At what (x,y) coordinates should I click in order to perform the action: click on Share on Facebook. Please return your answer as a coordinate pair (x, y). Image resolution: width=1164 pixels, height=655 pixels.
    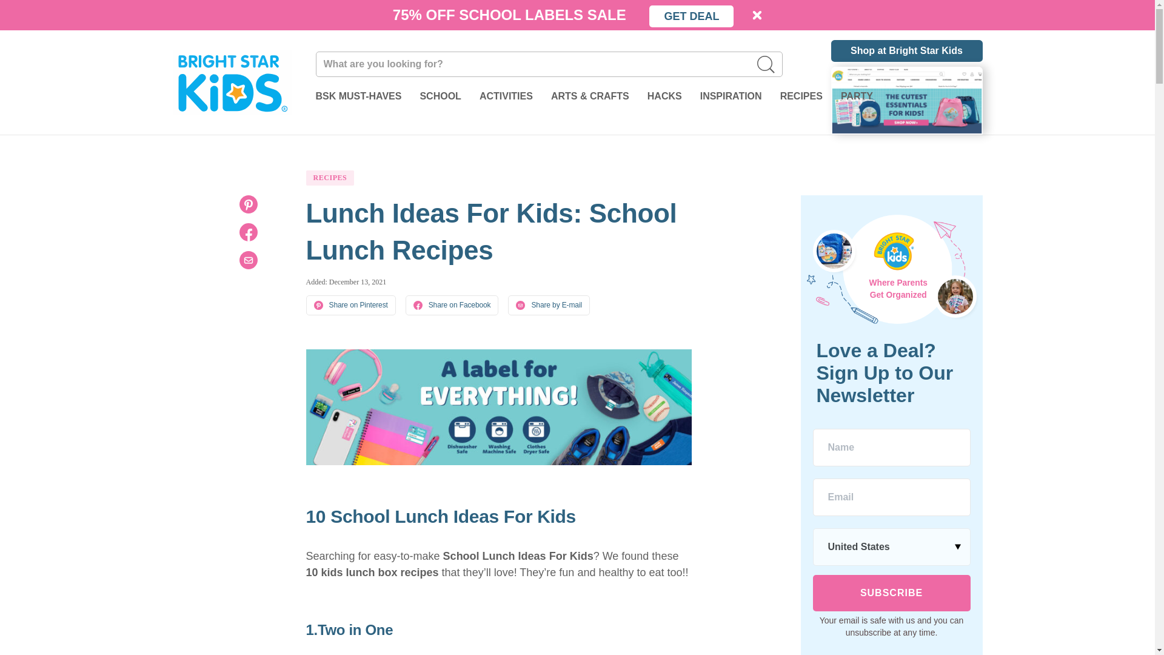
    Looking at the image, I should click on (452, 305).